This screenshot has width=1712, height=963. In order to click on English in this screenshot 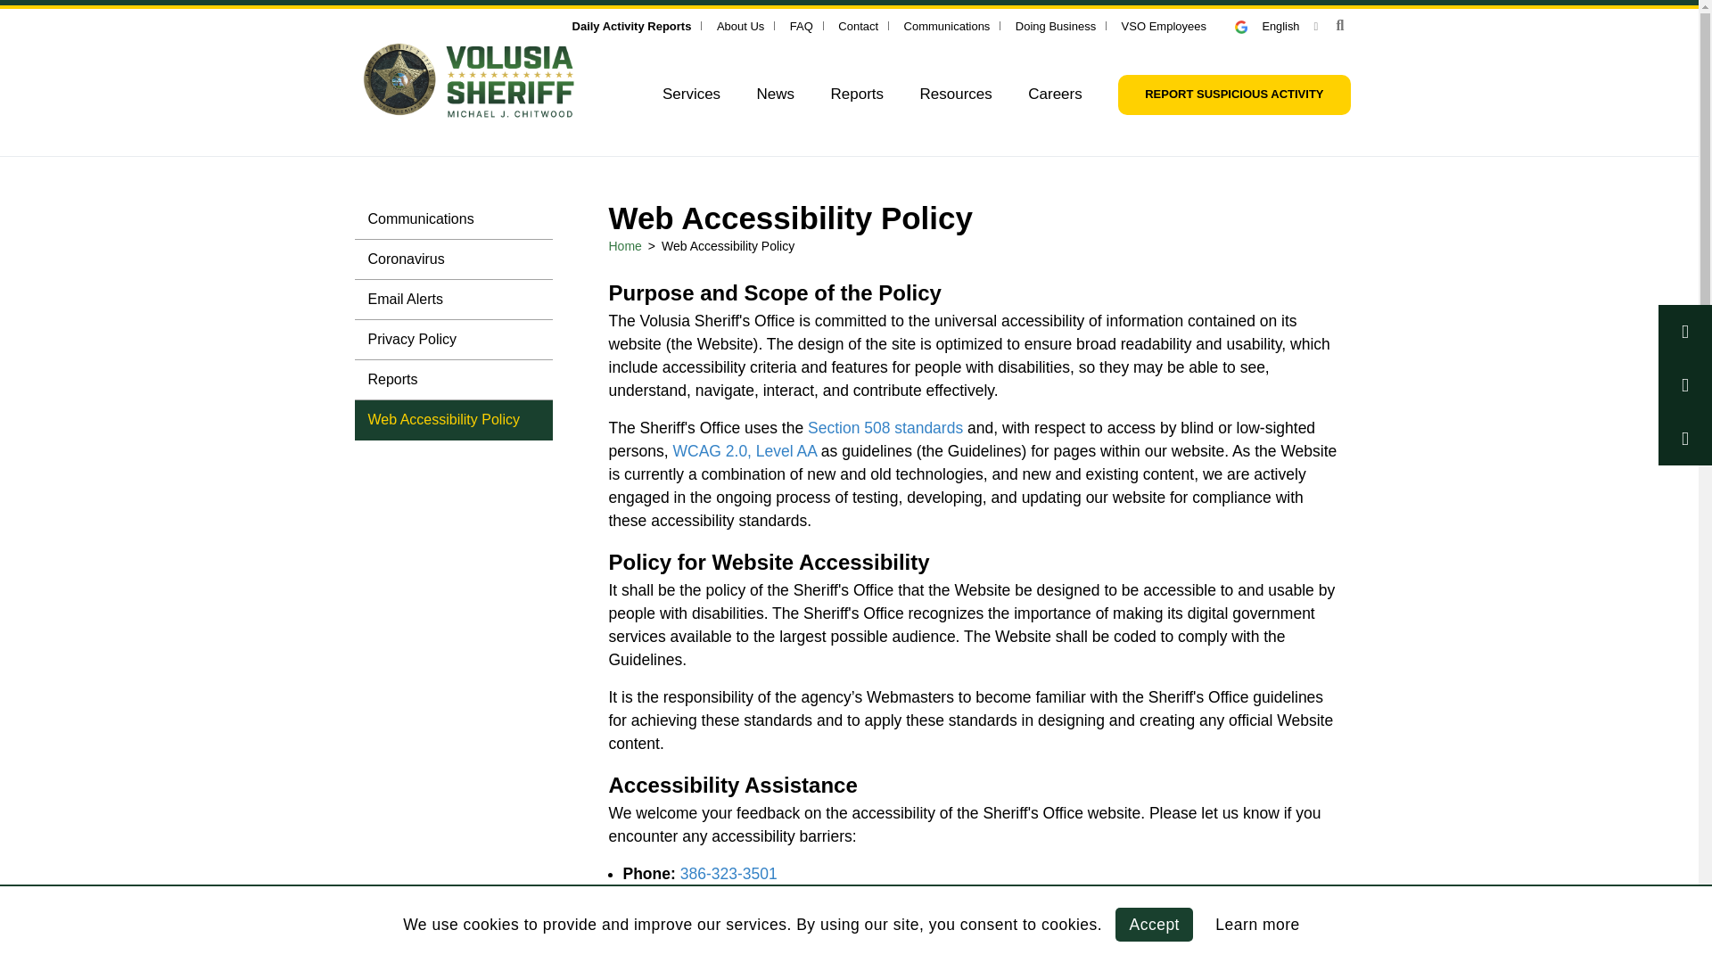, I will do `click(1276, 25)`.